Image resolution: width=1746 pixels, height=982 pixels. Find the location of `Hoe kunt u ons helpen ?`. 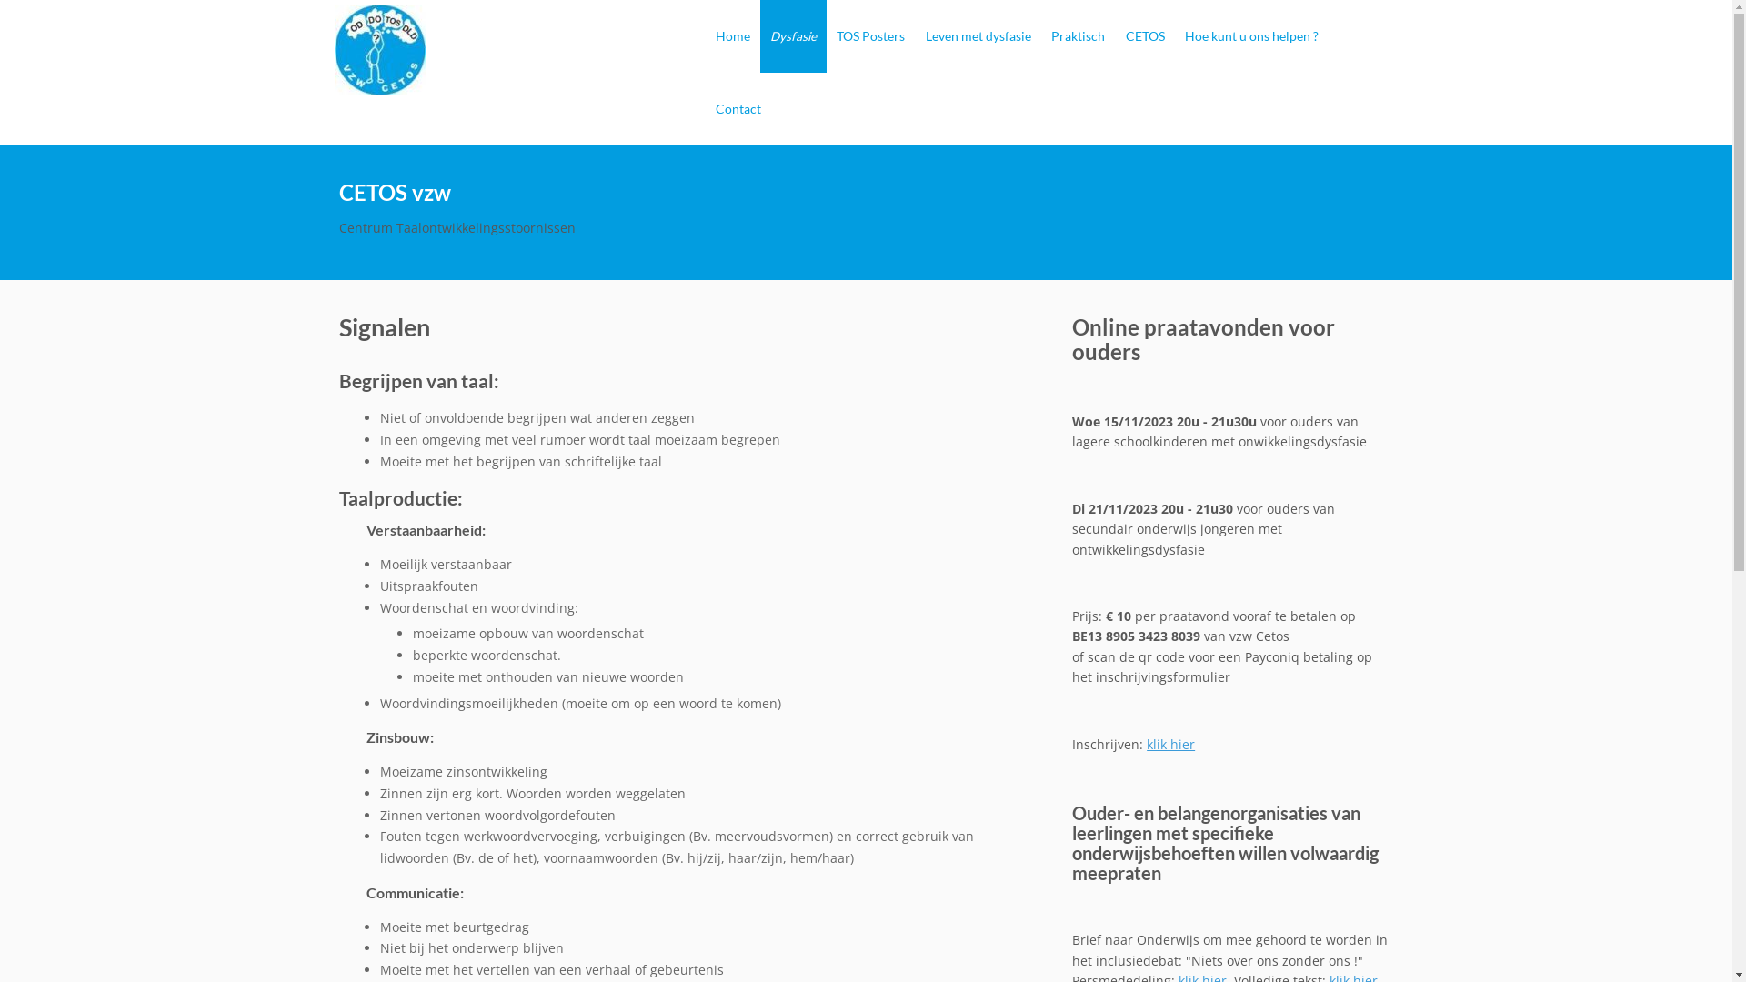

Hoe kunt u ons helpen ? is located at coordinates (1251, 36).